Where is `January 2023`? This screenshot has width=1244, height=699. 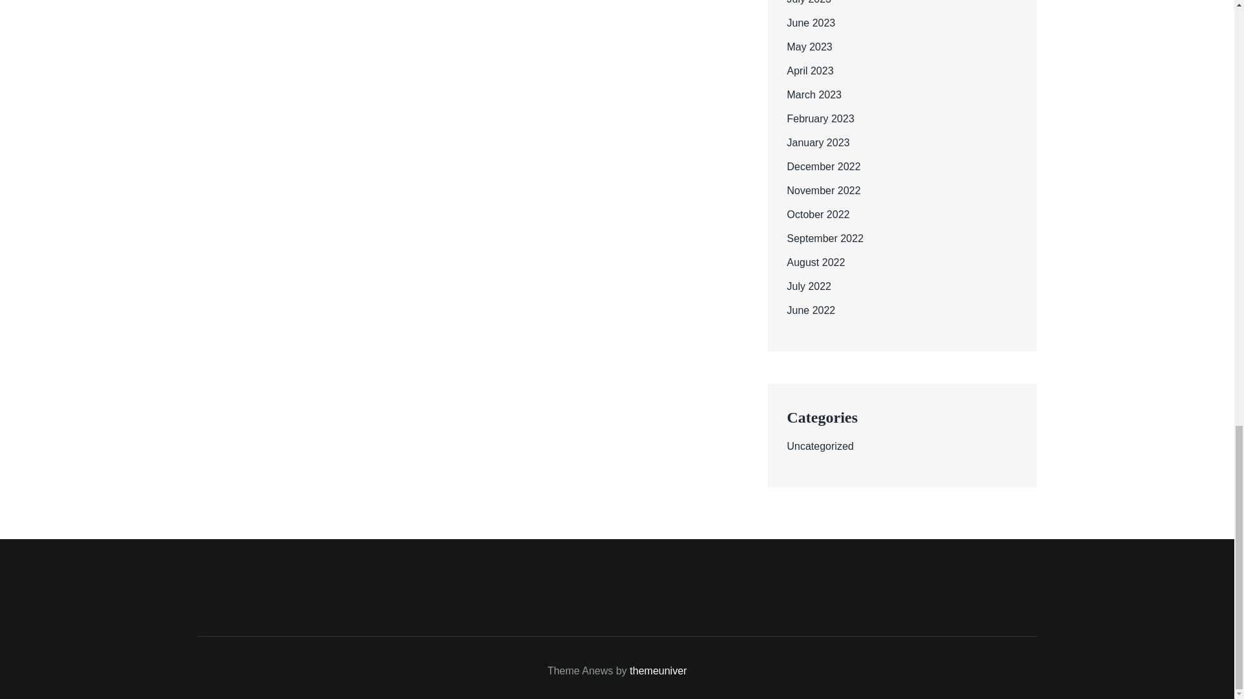 January 2023 is located at coordinates (818, 142).